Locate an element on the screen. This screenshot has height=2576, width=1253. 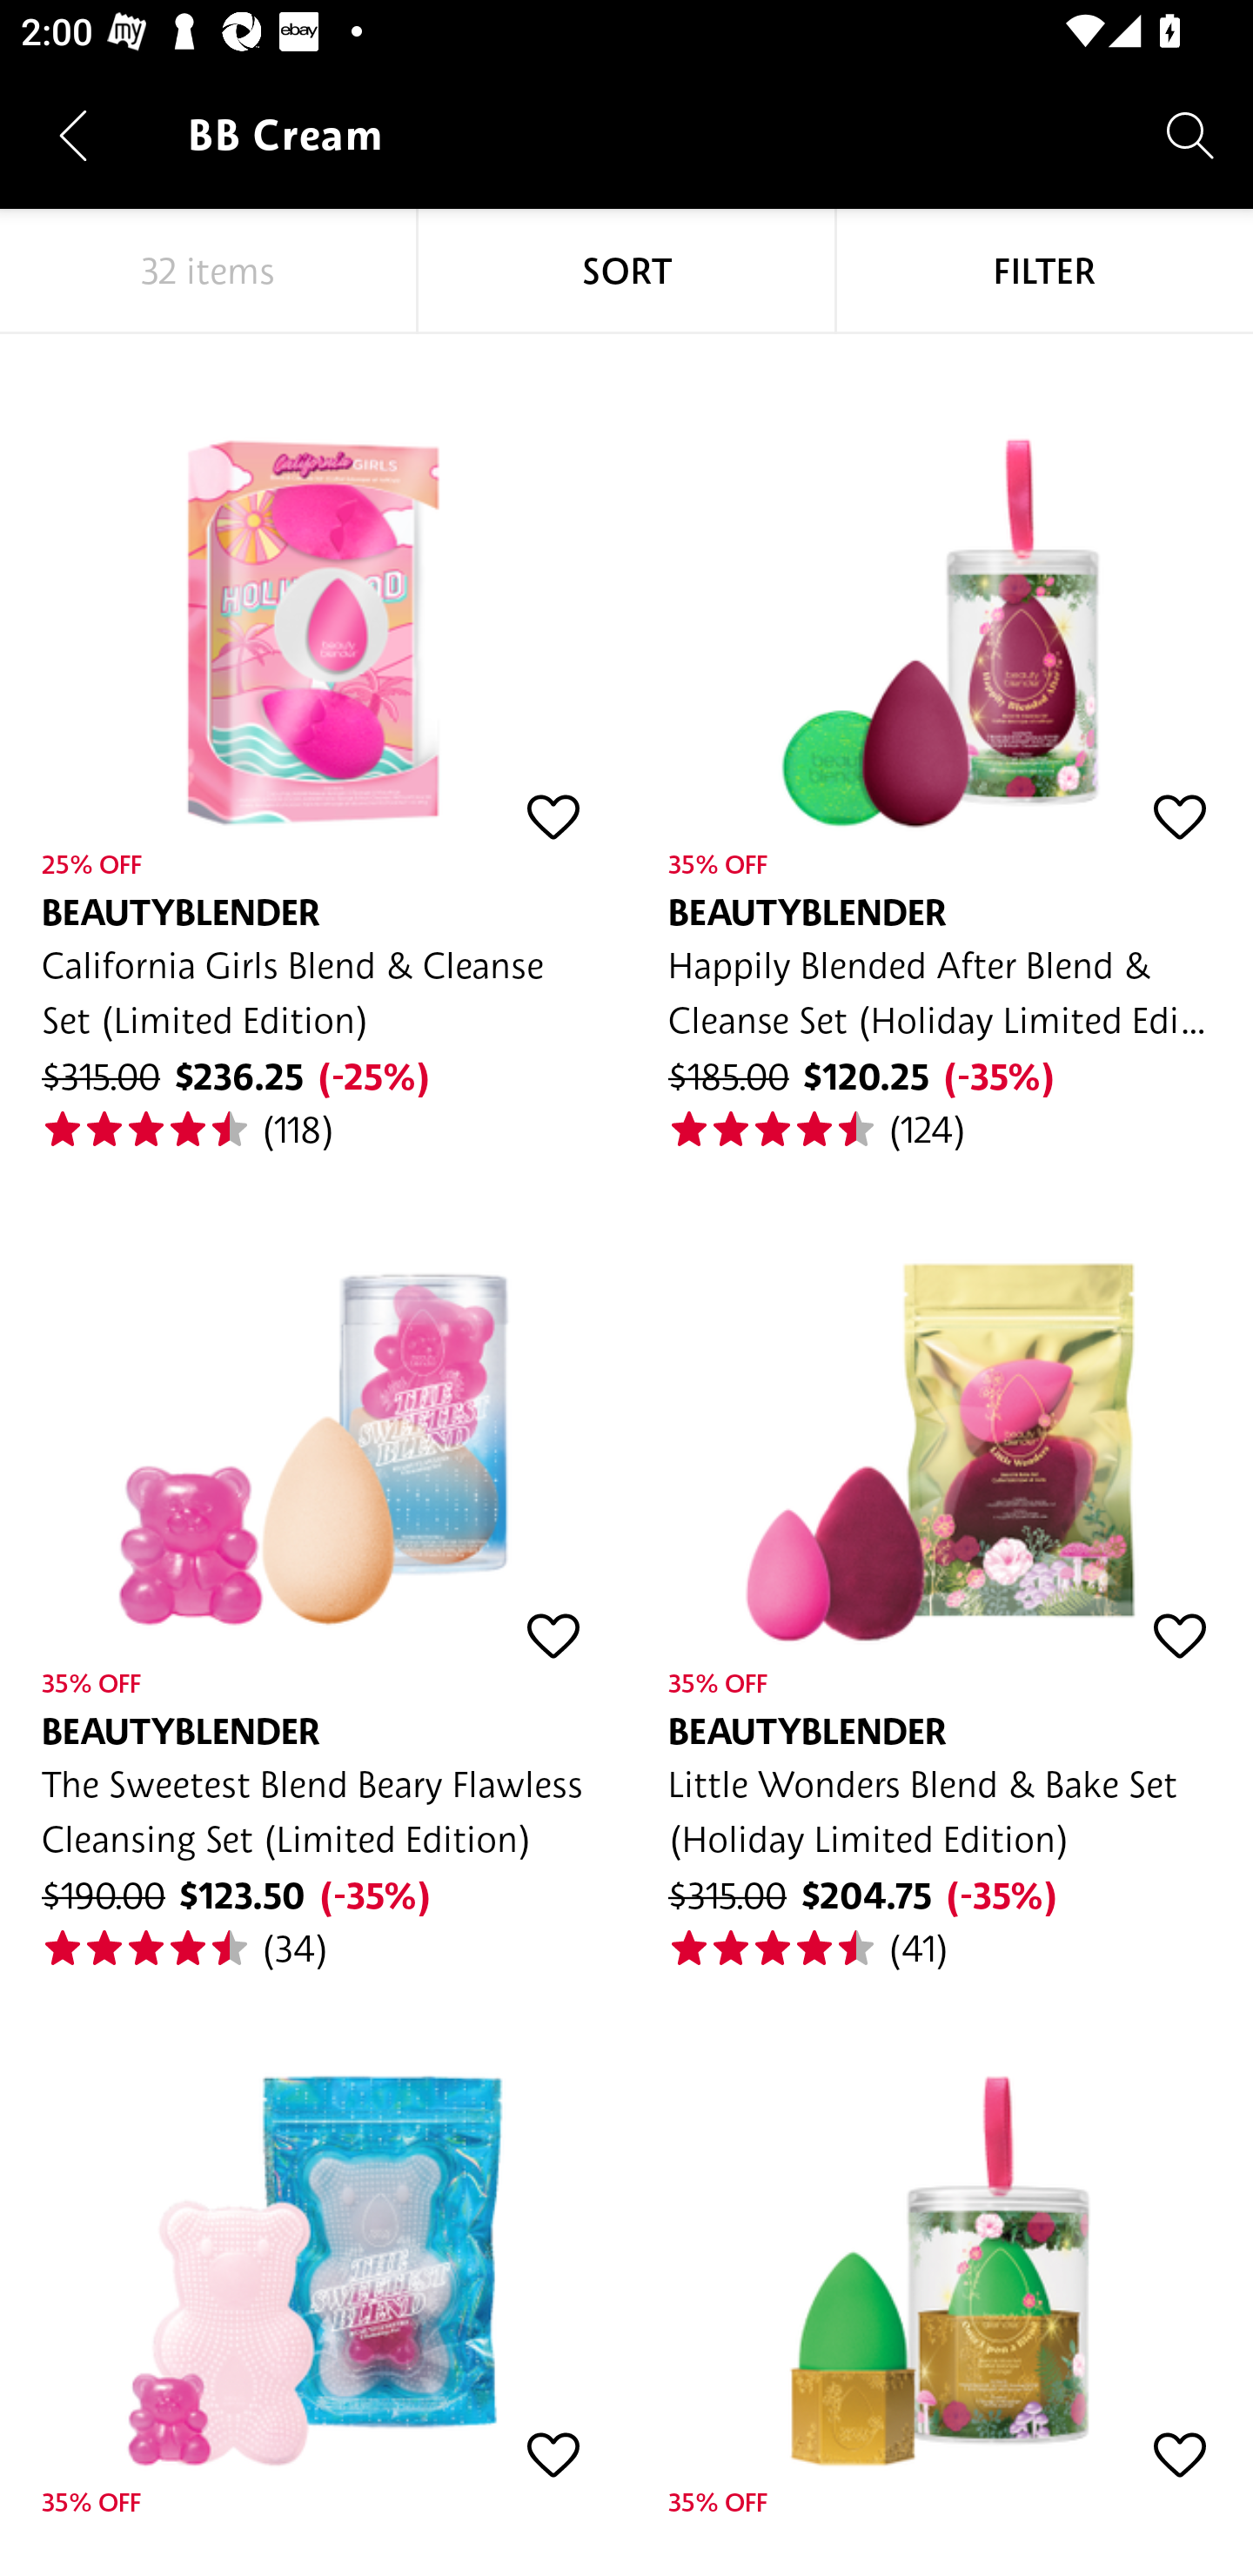
Navigate up is located at coordinates (73, 135).